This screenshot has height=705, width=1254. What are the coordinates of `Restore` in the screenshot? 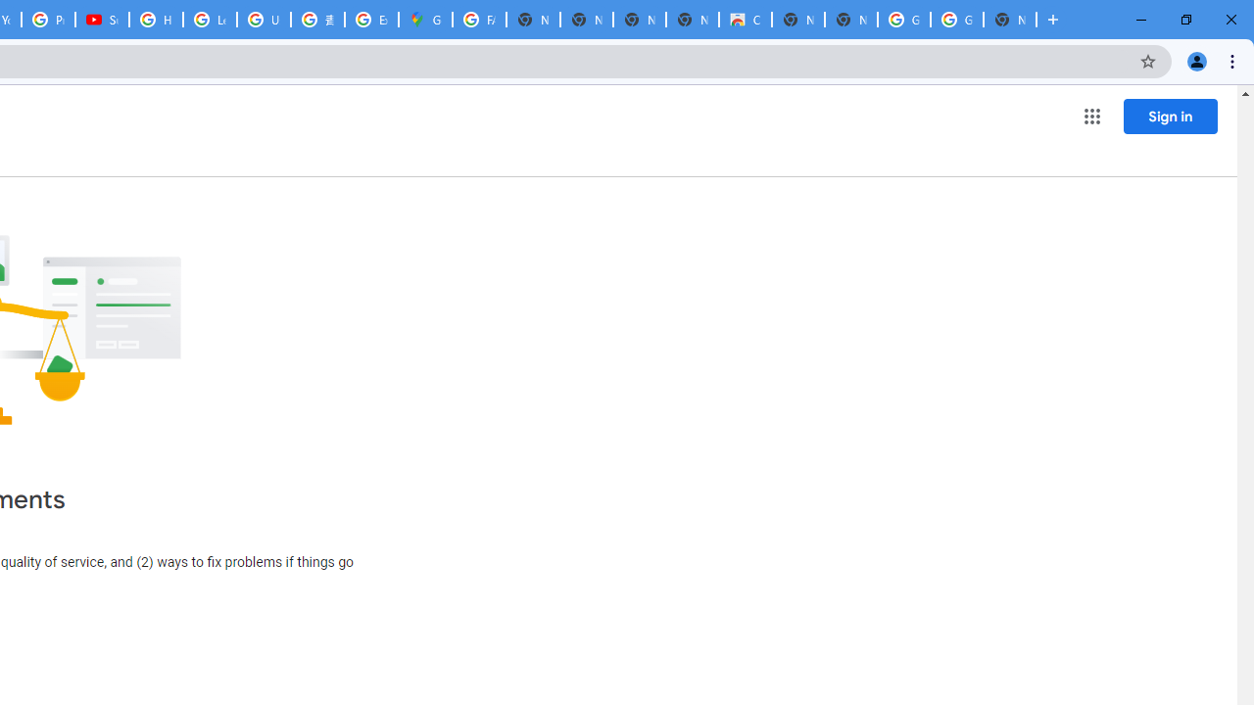 It's located at (1185, 20).